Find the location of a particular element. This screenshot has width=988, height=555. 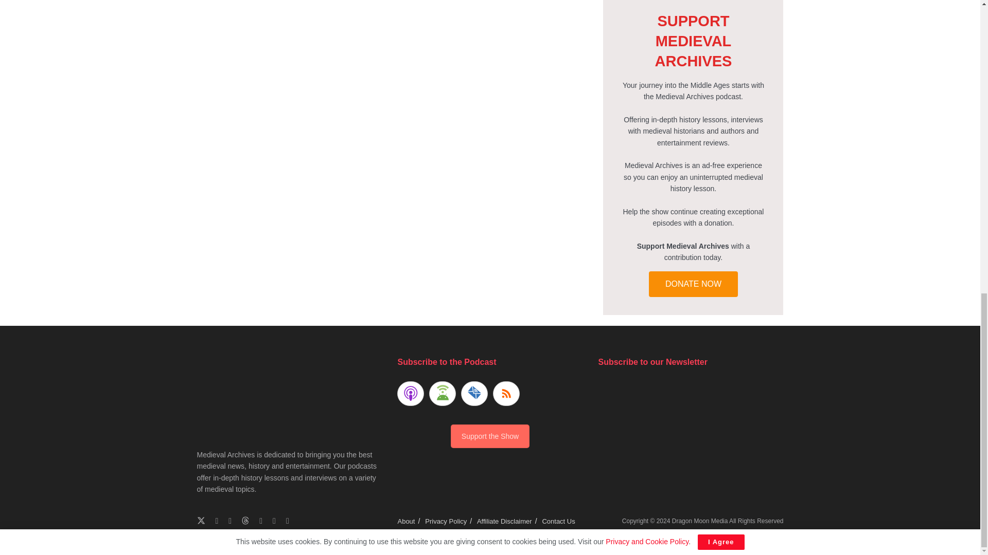

Subscribe on Apple Podcasts is located at coordinates (410, 393).